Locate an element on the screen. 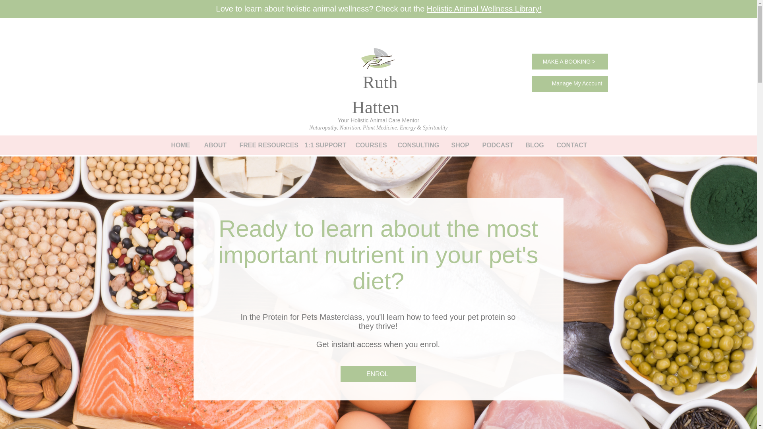 This screenshot has width=763, height=429.  Ruth Hatten  is located at coordinates (378, 95).